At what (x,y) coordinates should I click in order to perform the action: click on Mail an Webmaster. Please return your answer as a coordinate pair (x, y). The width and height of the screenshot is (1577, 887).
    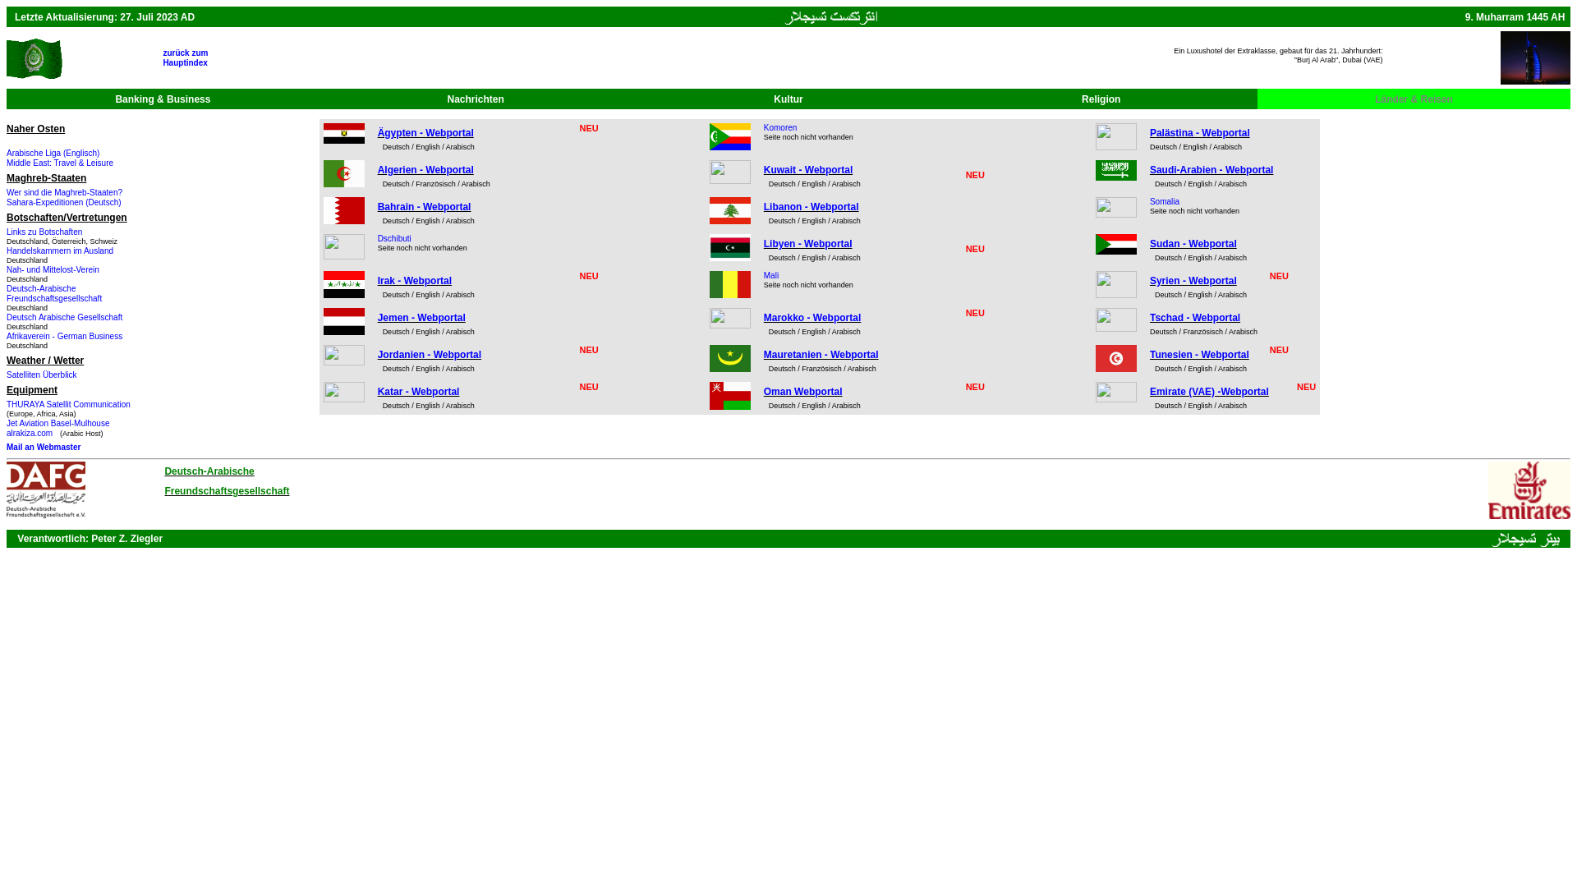
    Looking at the image, I should click on (44, 447).